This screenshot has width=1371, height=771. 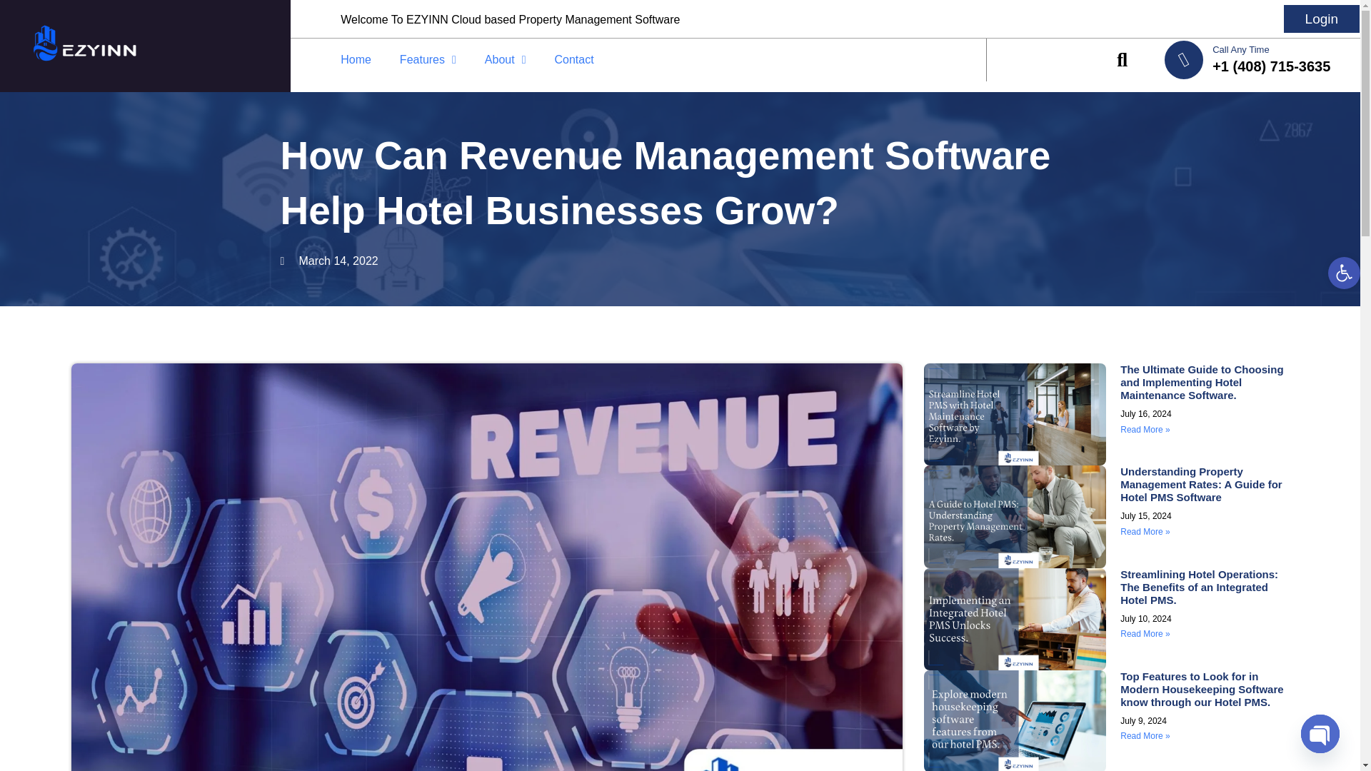 What do you see at coordinates (1240, 49) in the screenshot?
I see `Call Any Time` at bounding box center [1240, 49].